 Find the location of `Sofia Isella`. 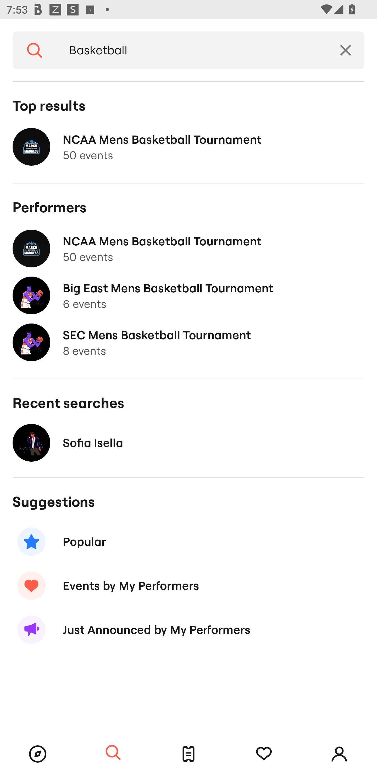

Sofia Isella is located at coordinates (188, 443).